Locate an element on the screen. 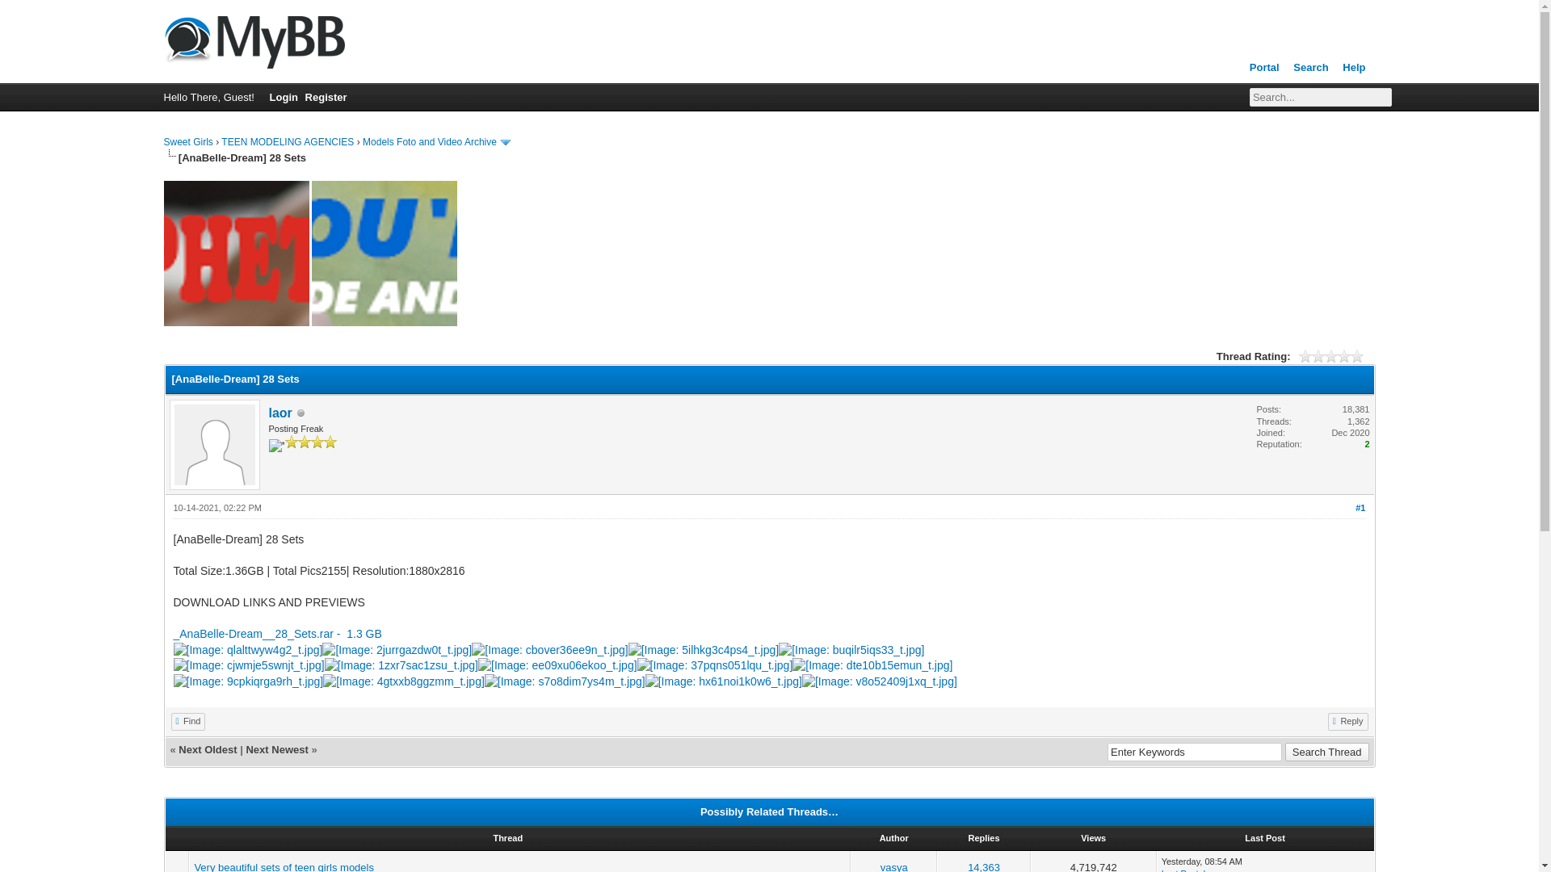 This screenshot has width=1551, height=872. 4 is located at coordinates (1325, 356).